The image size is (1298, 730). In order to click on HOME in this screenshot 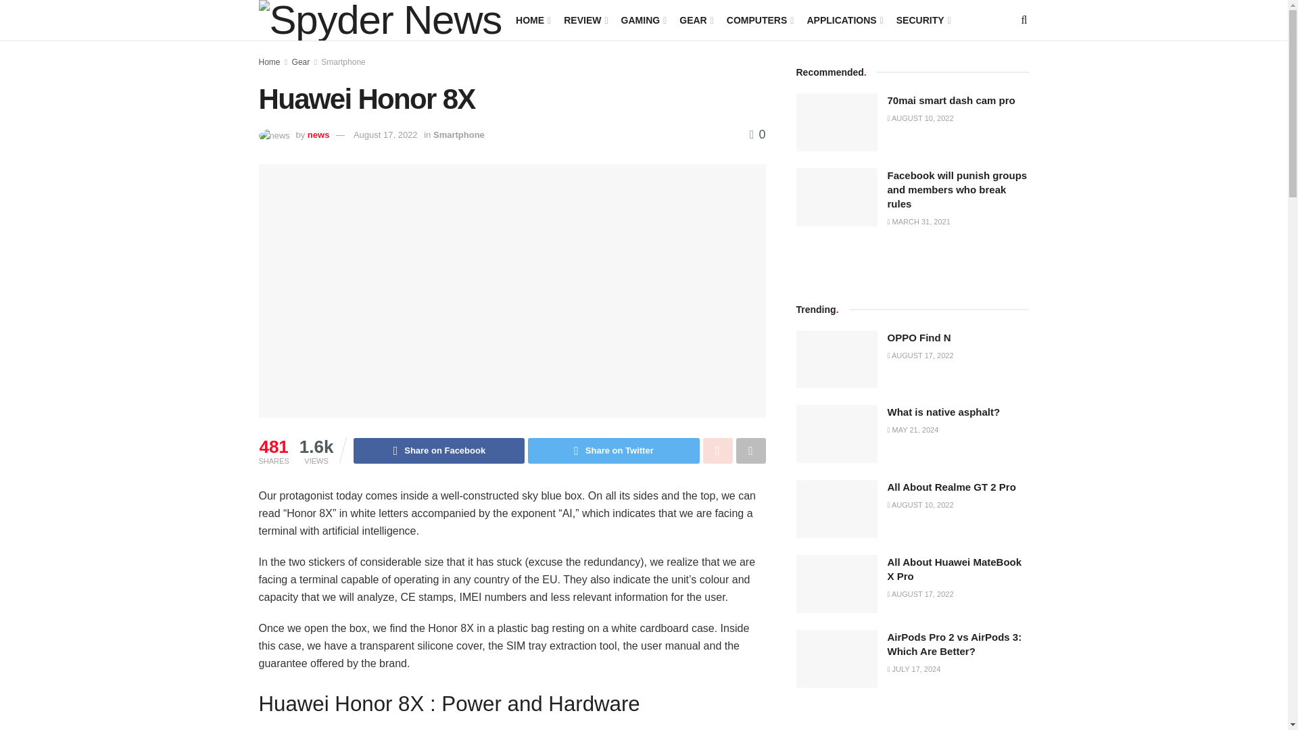, I will do `click(532, 20)`.